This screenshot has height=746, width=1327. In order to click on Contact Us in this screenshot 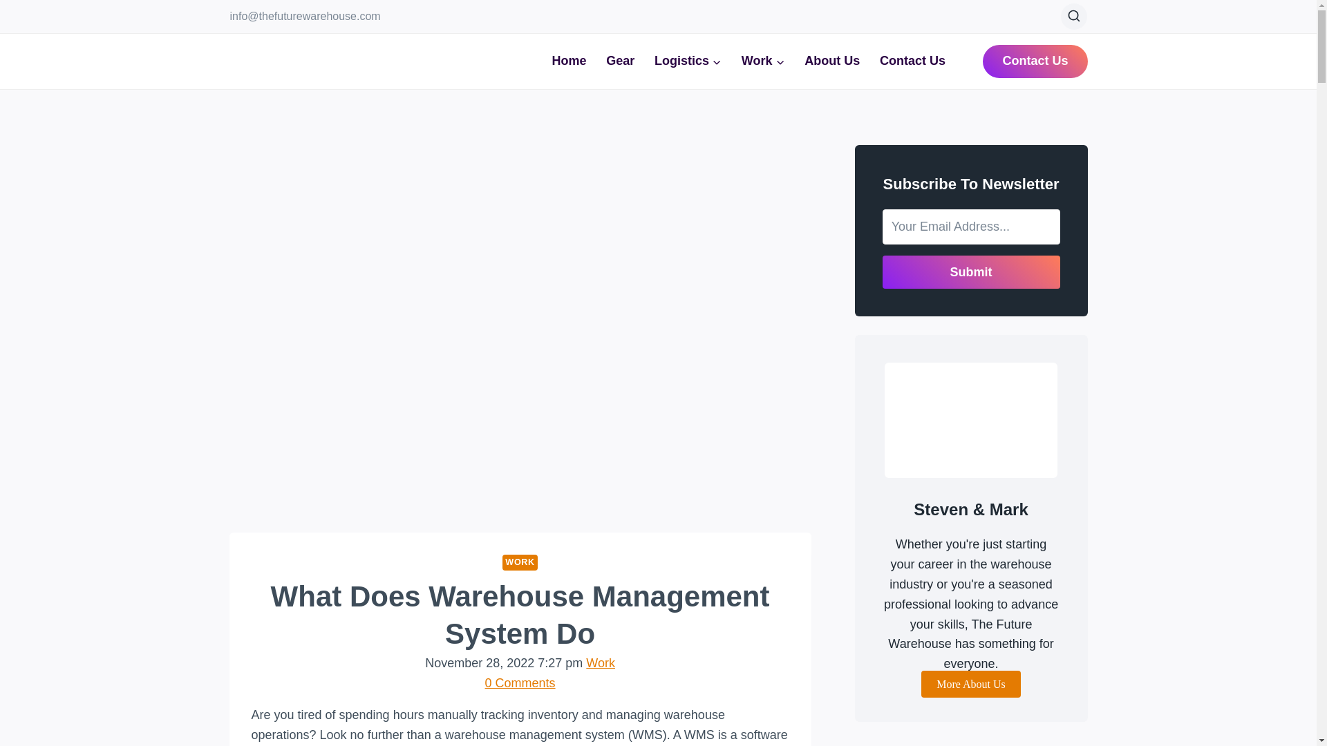, I will do `click(912, 61)`.